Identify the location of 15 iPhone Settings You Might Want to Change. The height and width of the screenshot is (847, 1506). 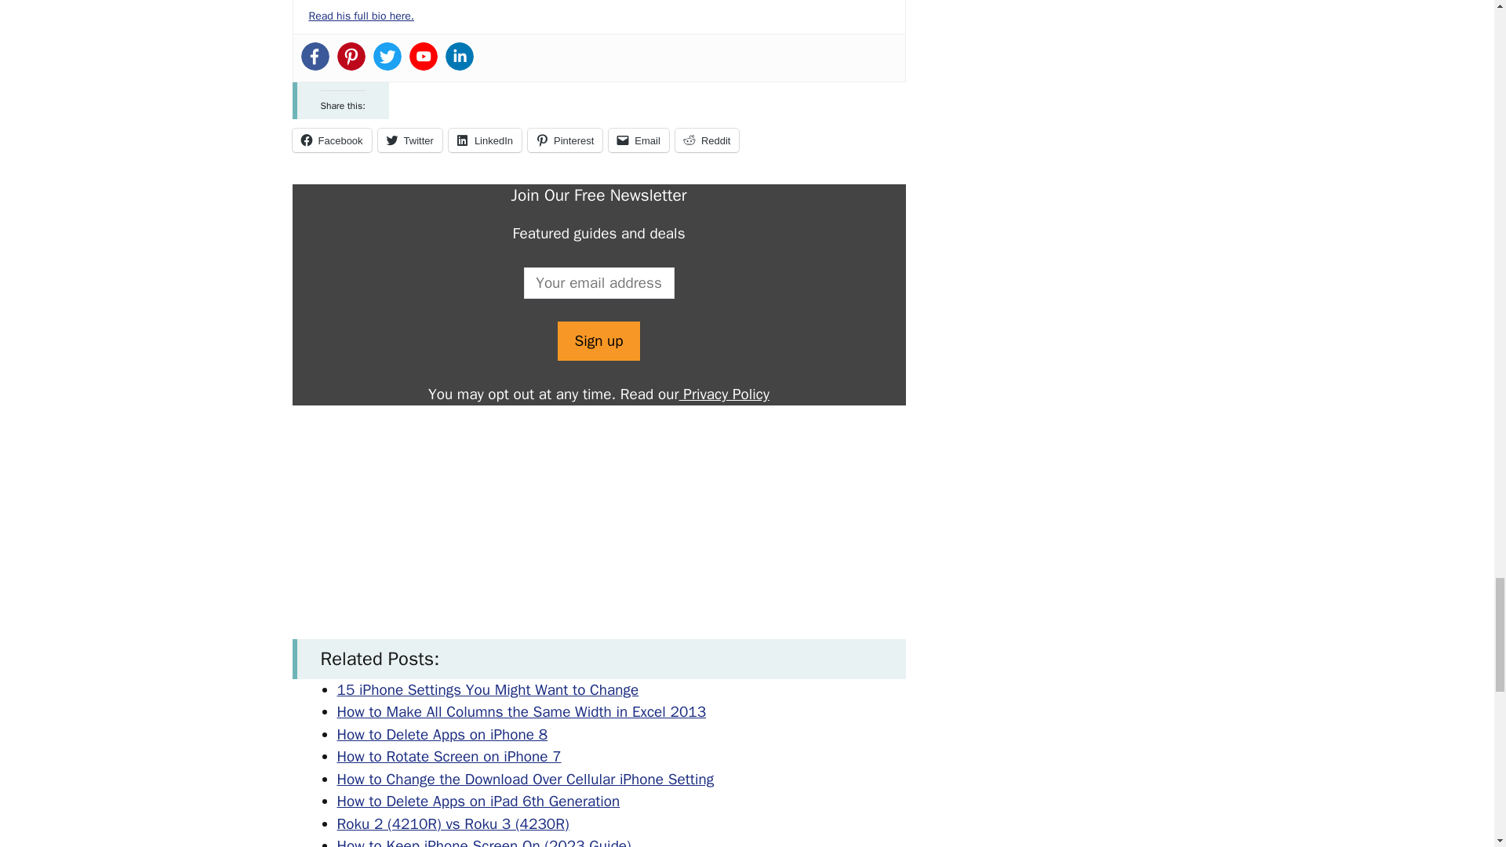
(488, 690).